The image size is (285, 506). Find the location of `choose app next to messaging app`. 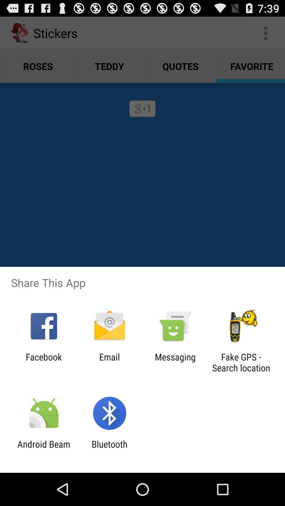

choose app next to messaging app is located at coordinates (109, 362).